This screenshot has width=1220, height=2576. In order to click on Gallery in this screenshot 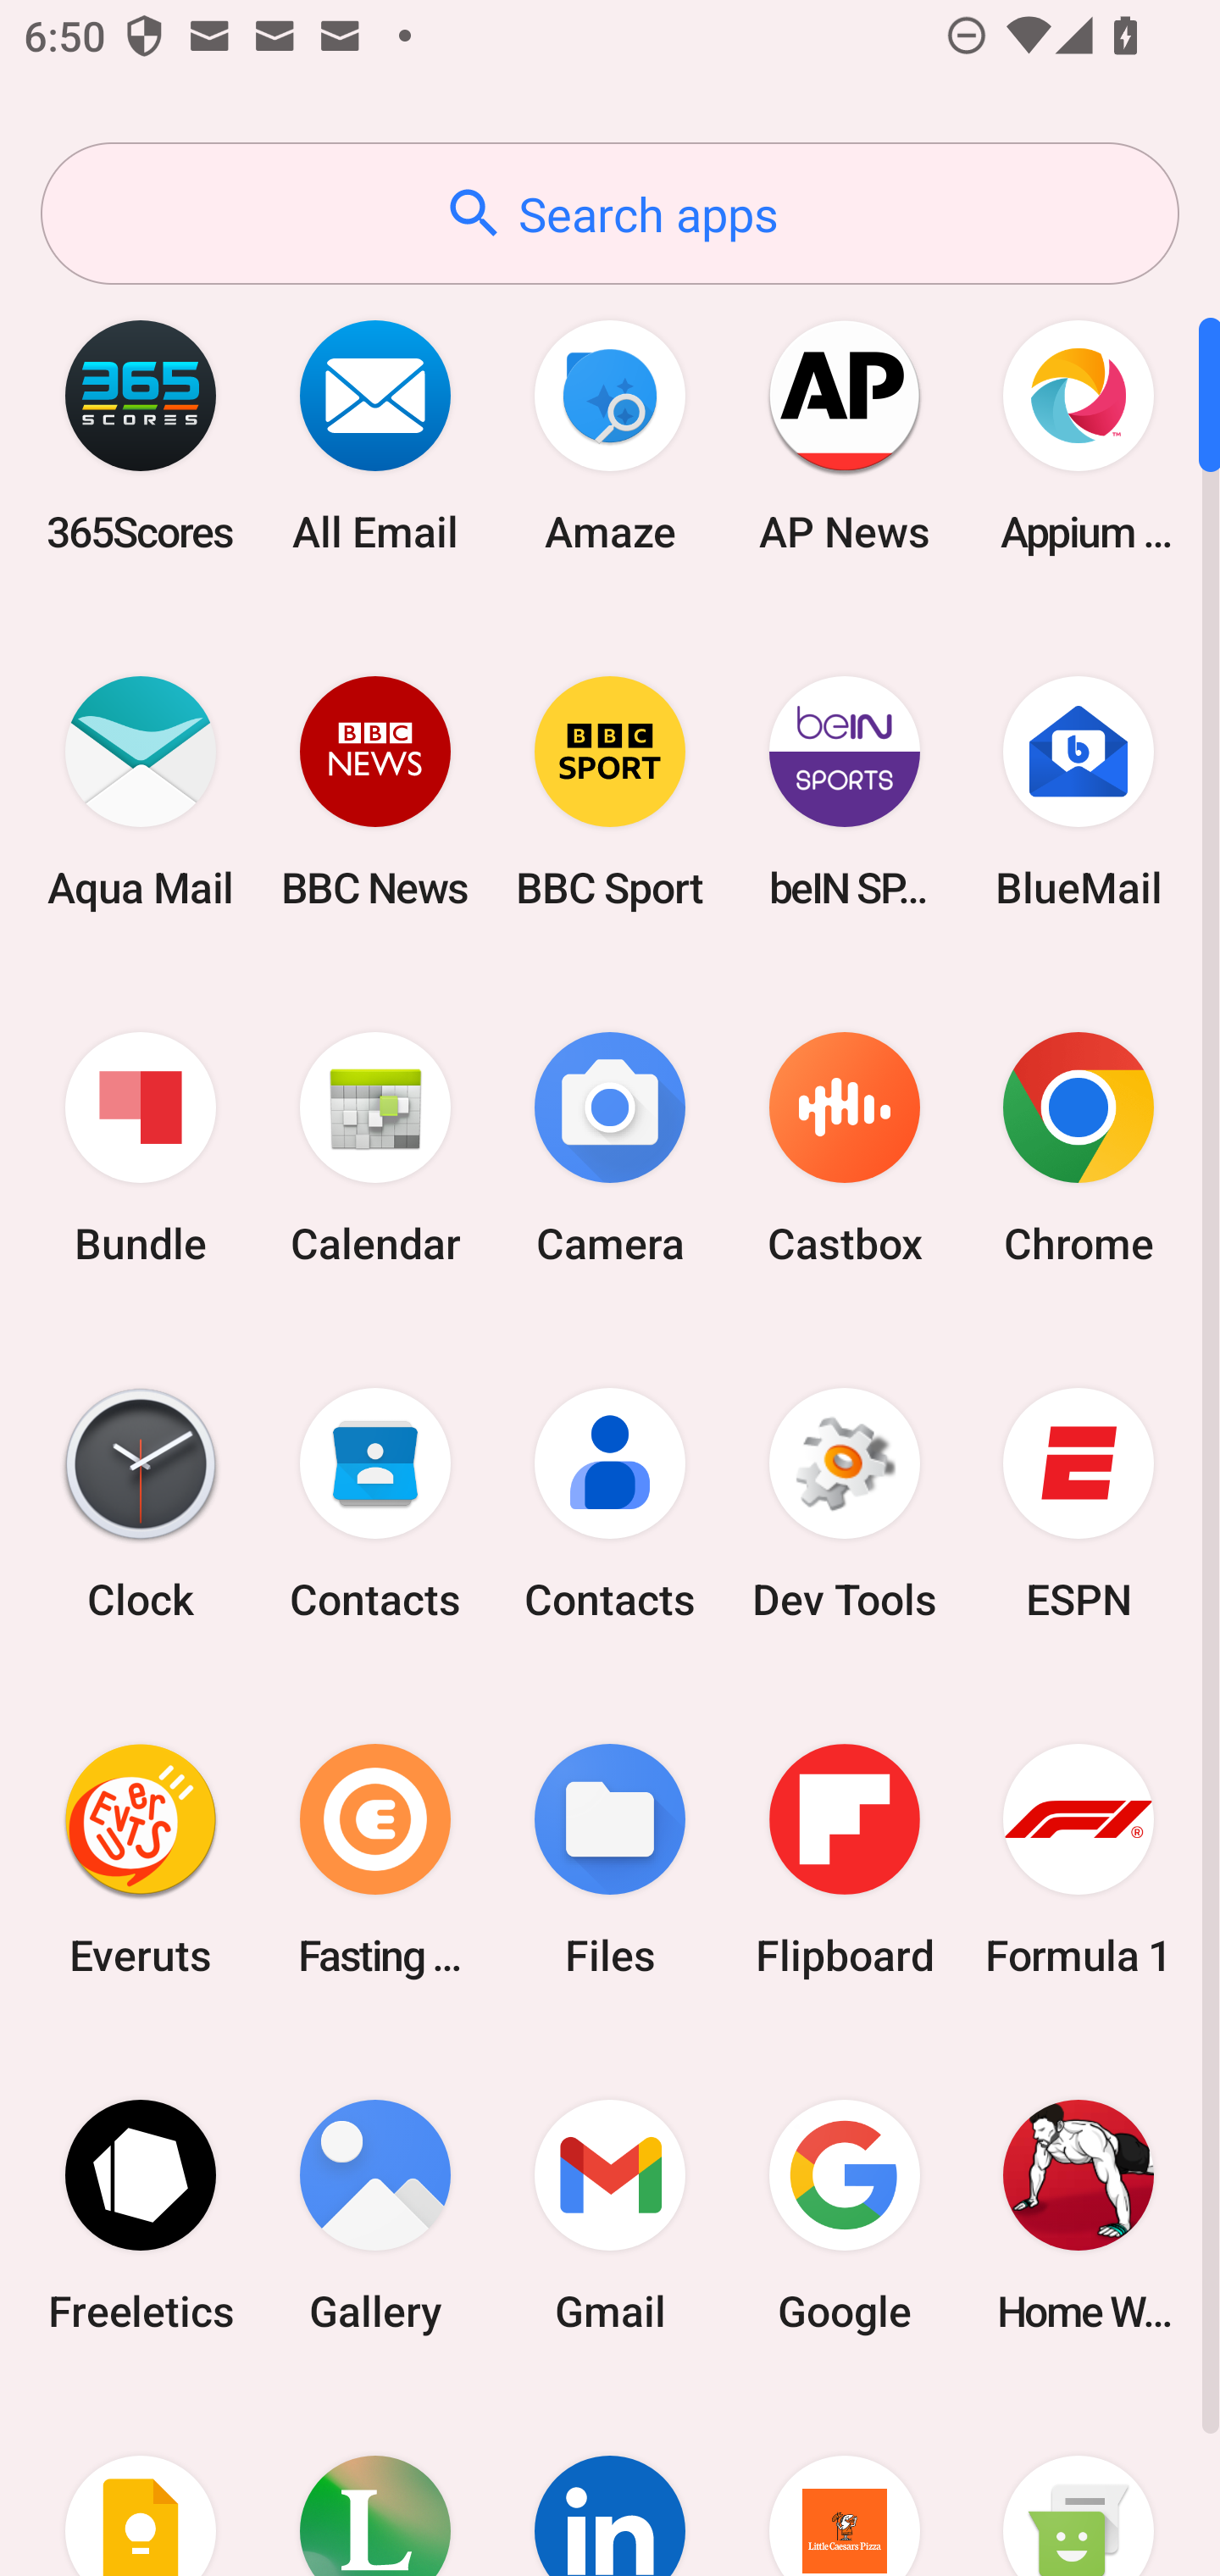, I will do `click(375, 2215)`.